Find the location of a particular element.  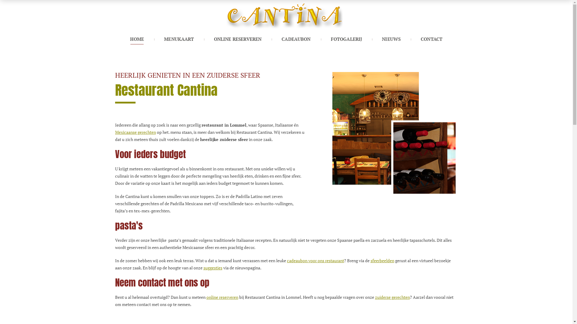

HOME is located at coordinates (137, 38).